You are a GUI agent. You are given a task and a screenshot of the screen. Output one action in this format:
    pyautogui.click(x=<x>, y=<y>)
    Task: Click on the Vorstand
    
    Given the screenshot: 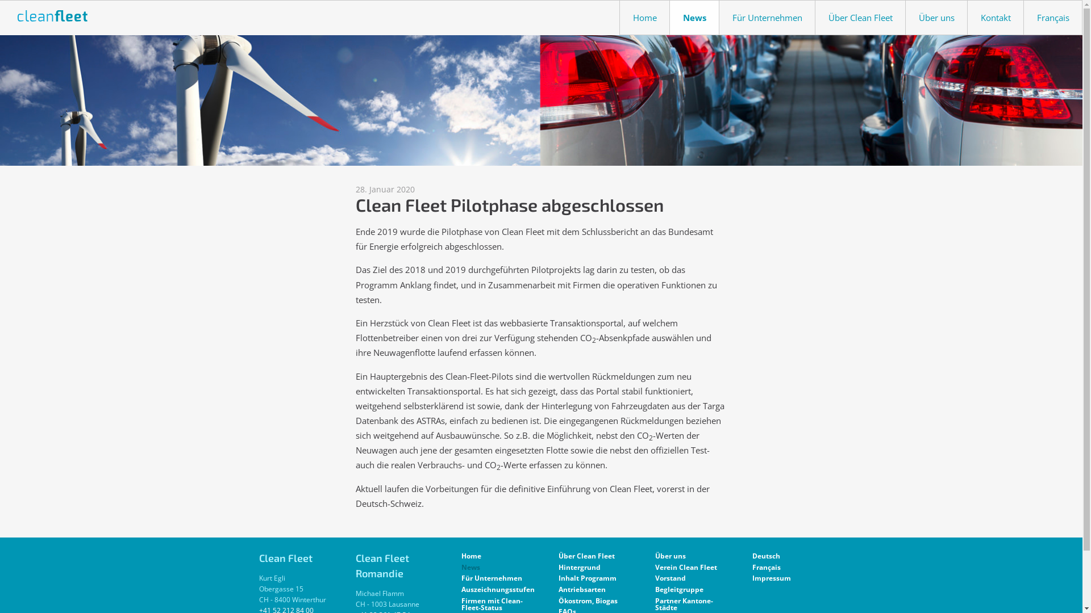 What is the action you would take?
    pyautogui.click(x=686, y=579)
    